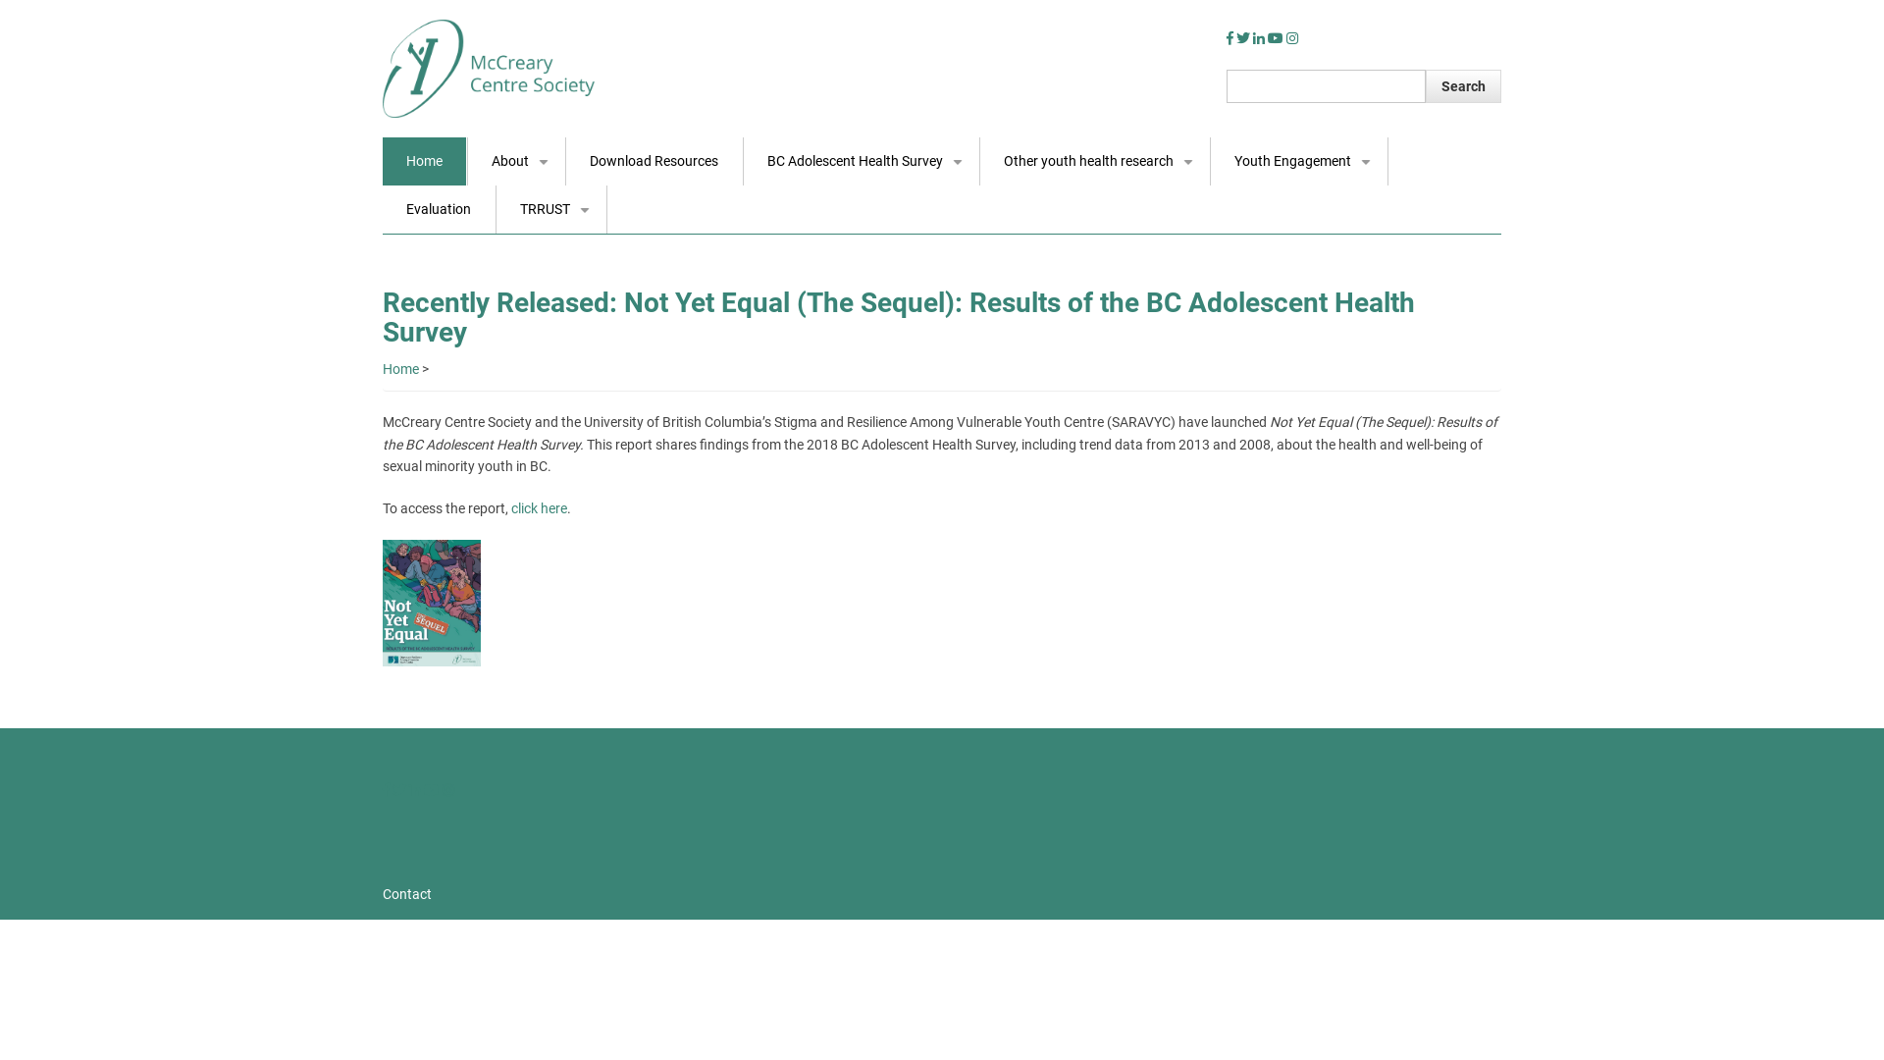 This screenshot has width=1884, height=1060. Describe the element at coordinates (1464, 86) in the screenshot. I see `Search` at that location.